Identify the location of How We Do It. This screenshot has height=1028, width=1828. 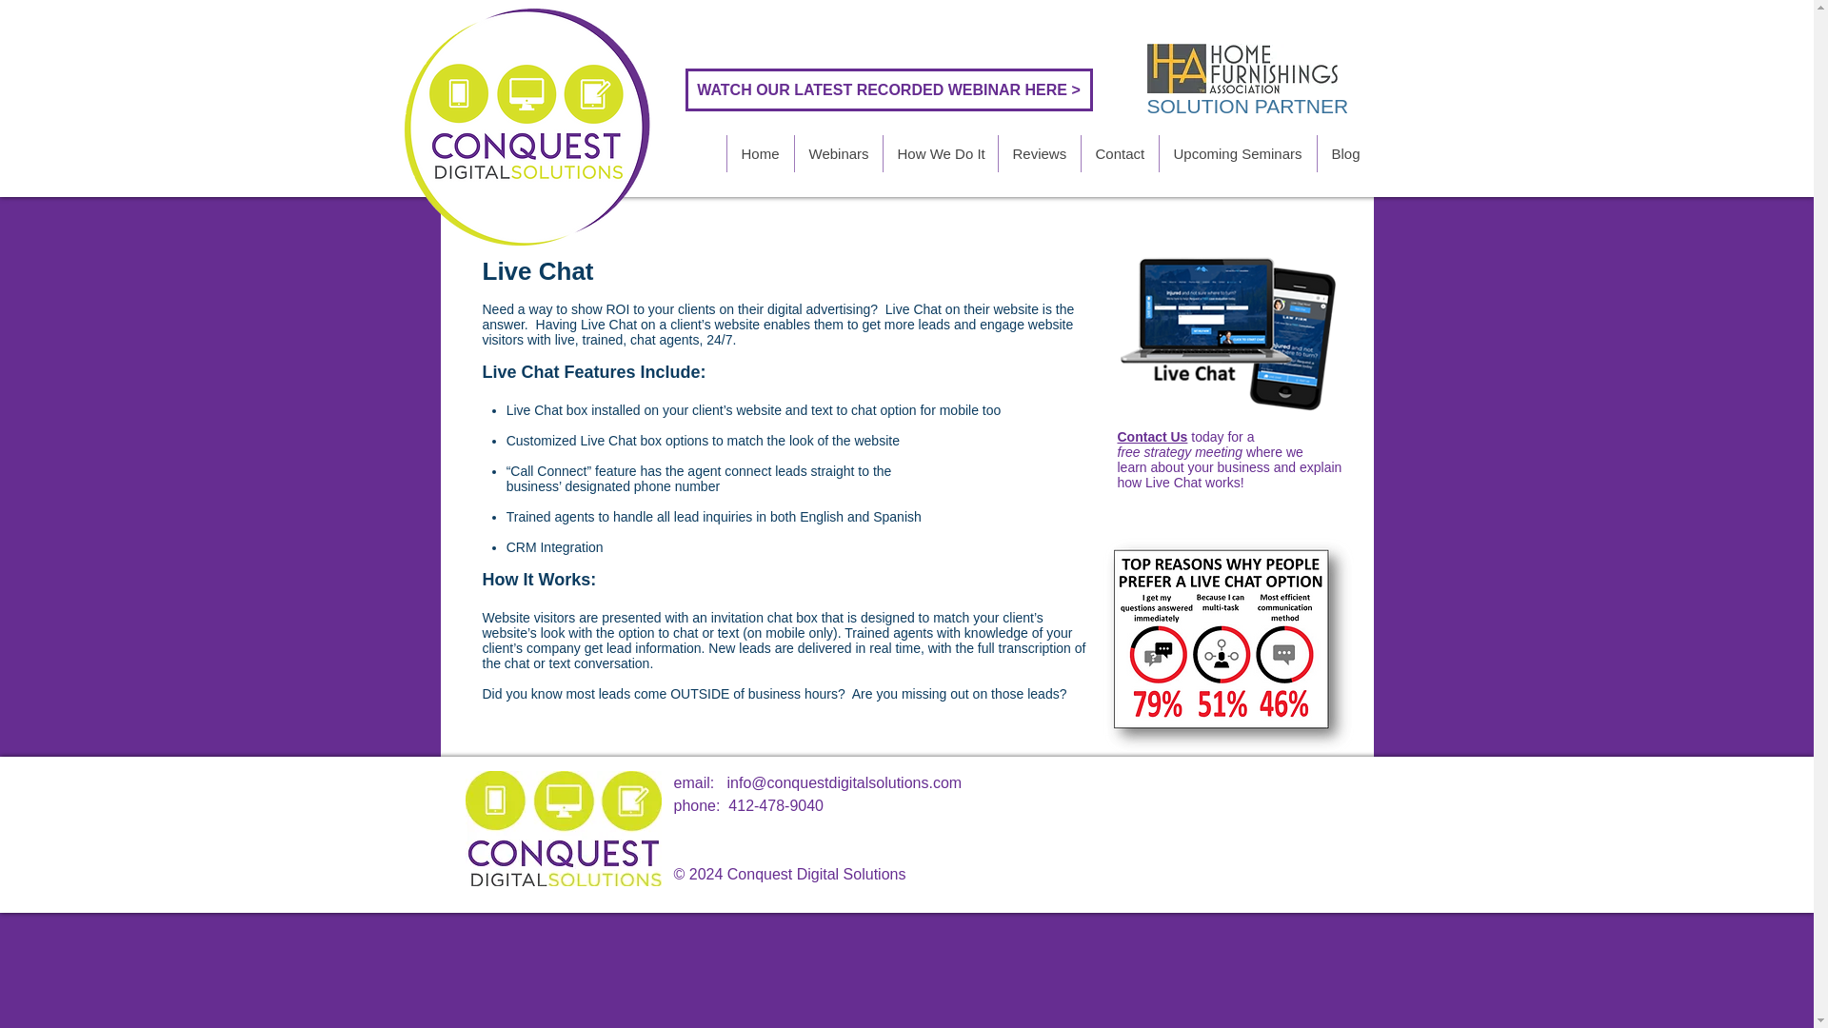
(939, 153).